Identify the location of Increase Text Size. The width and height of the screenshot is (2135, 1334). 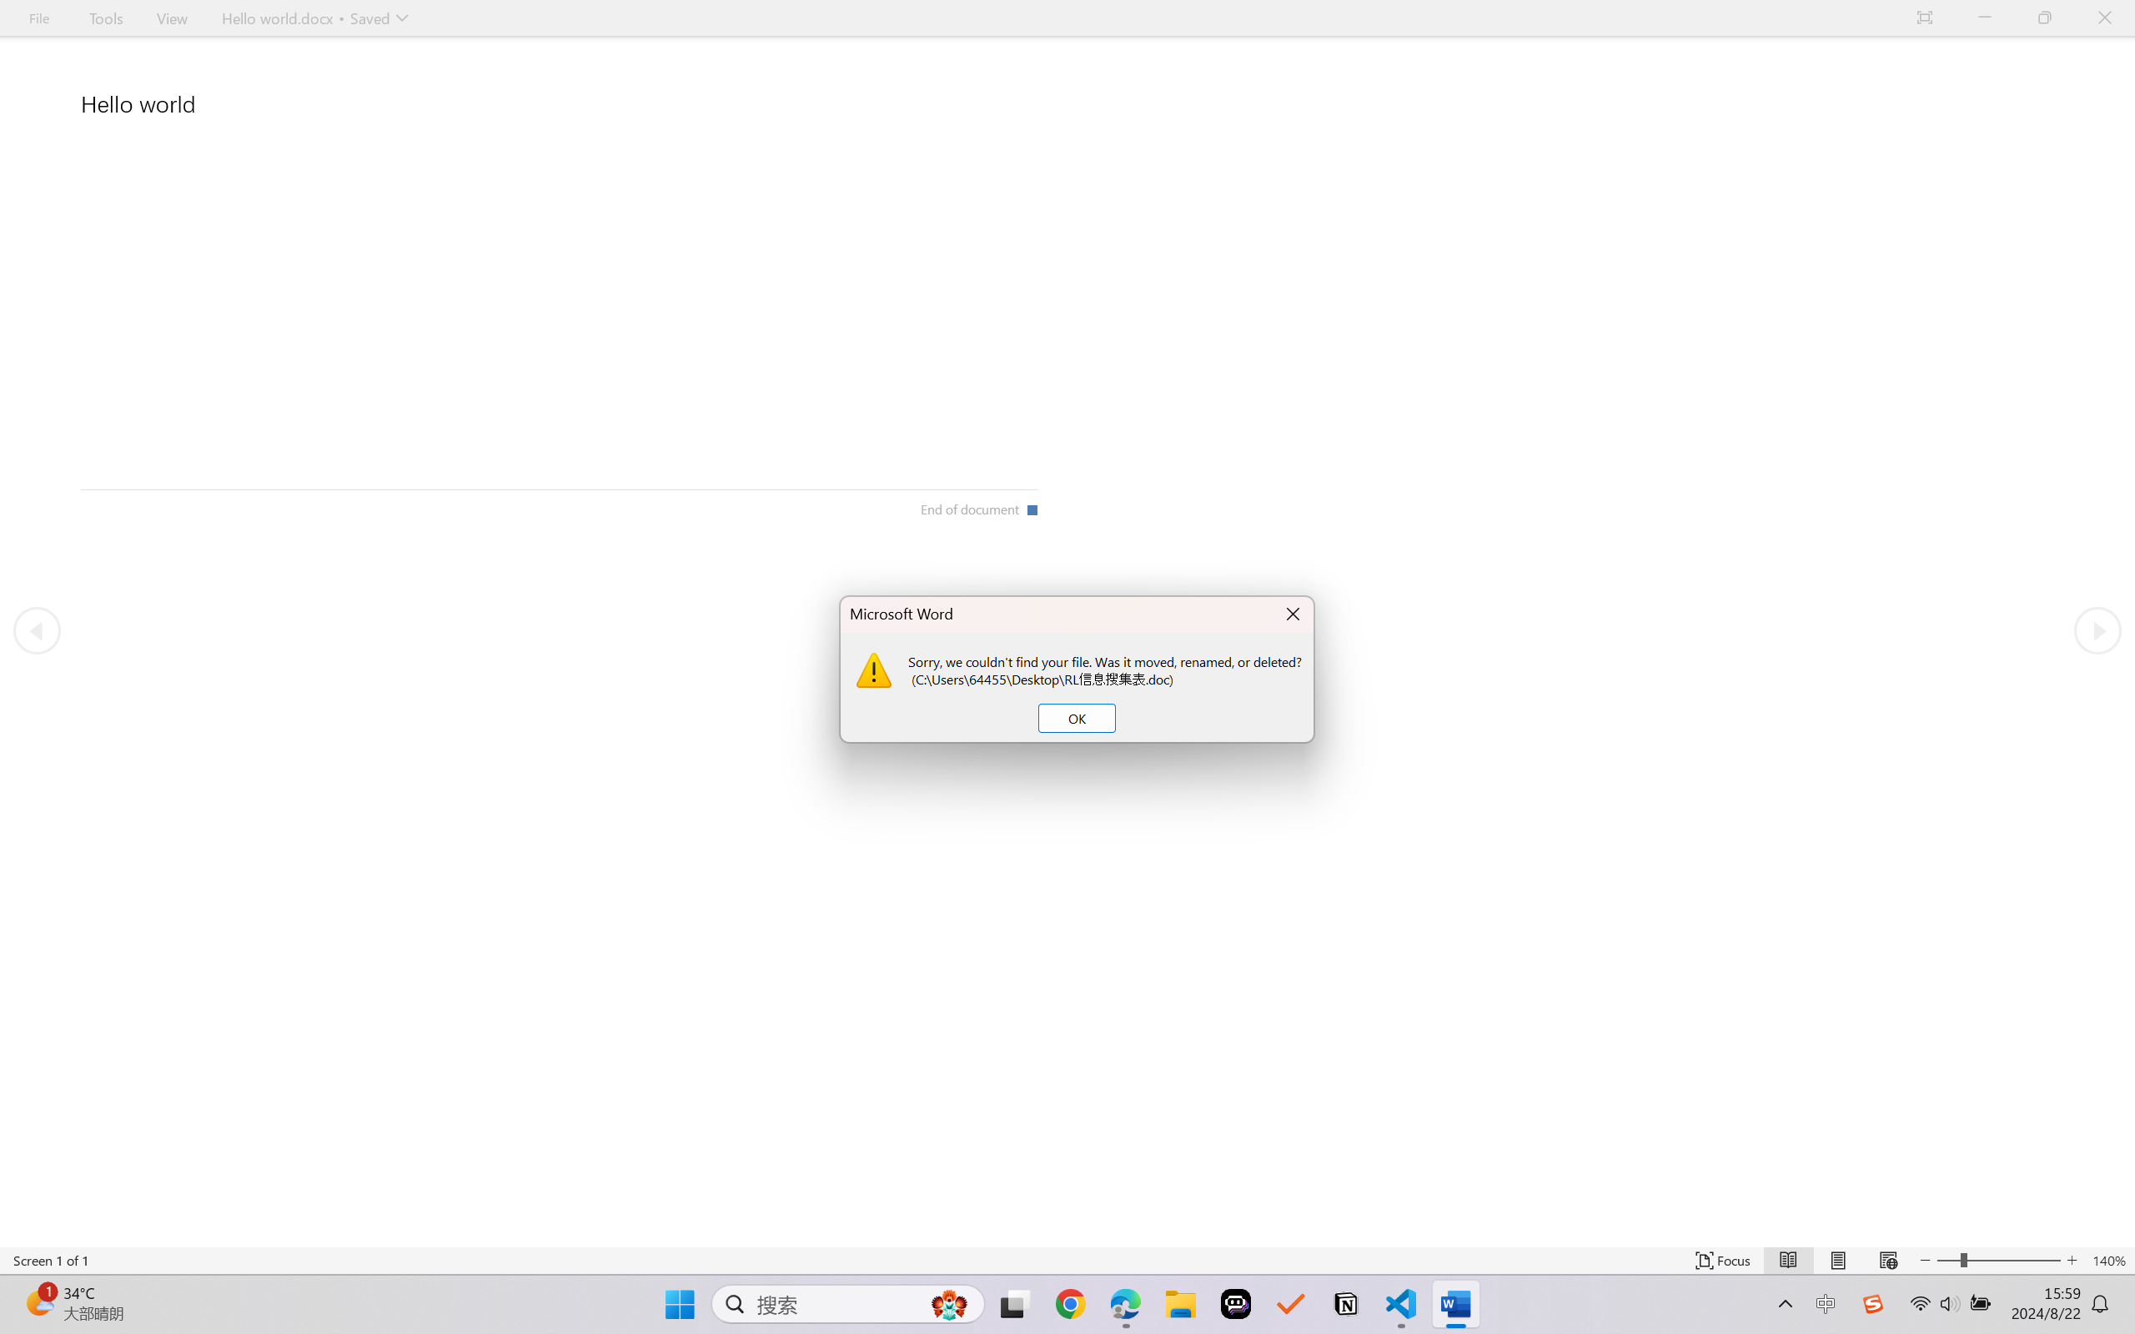
(2072, 1261).